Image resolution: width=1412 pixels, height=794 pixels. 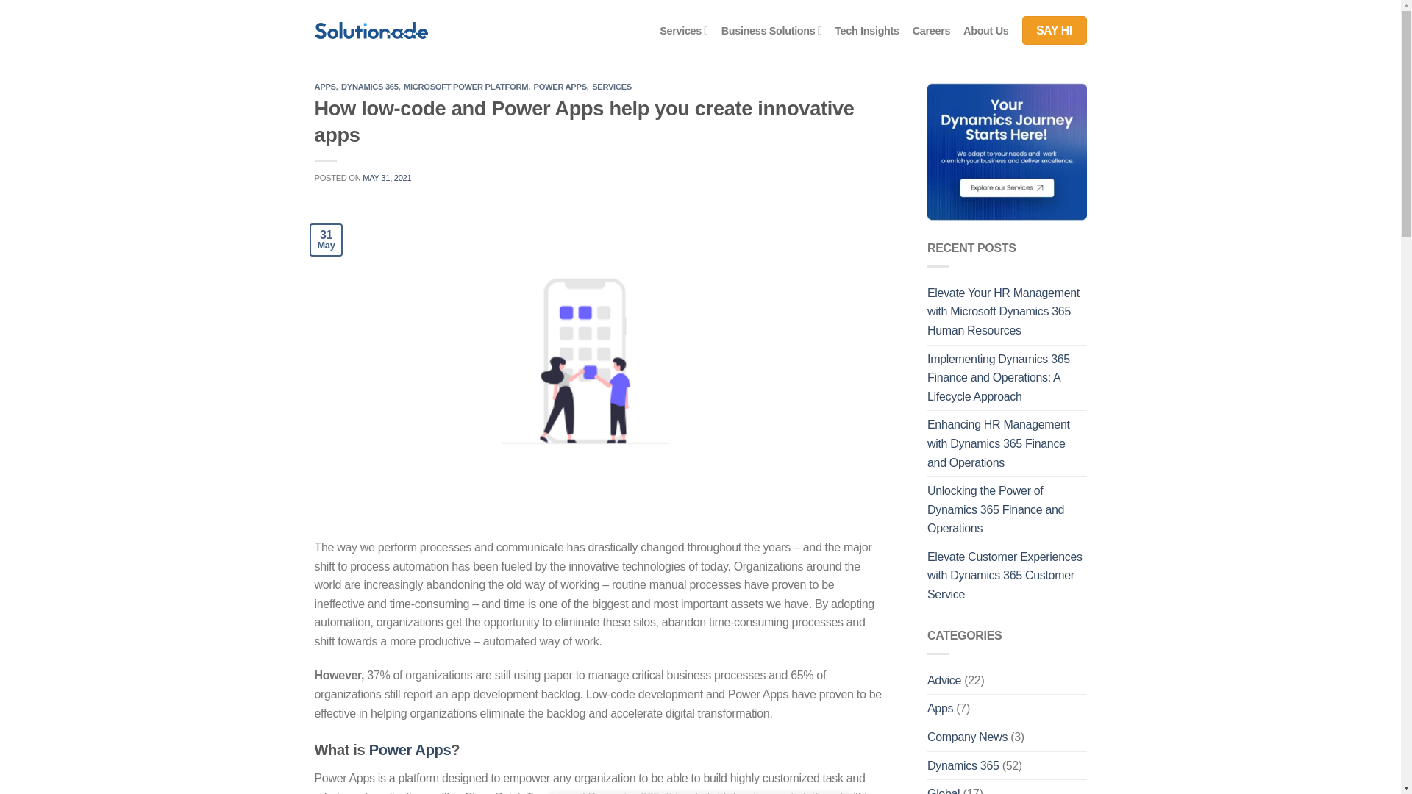 What do you see at coordinates (466, 87) in the screenshot?
I see `MICROSOFT POWER PLATFORM` at bounding box center [466, 87].